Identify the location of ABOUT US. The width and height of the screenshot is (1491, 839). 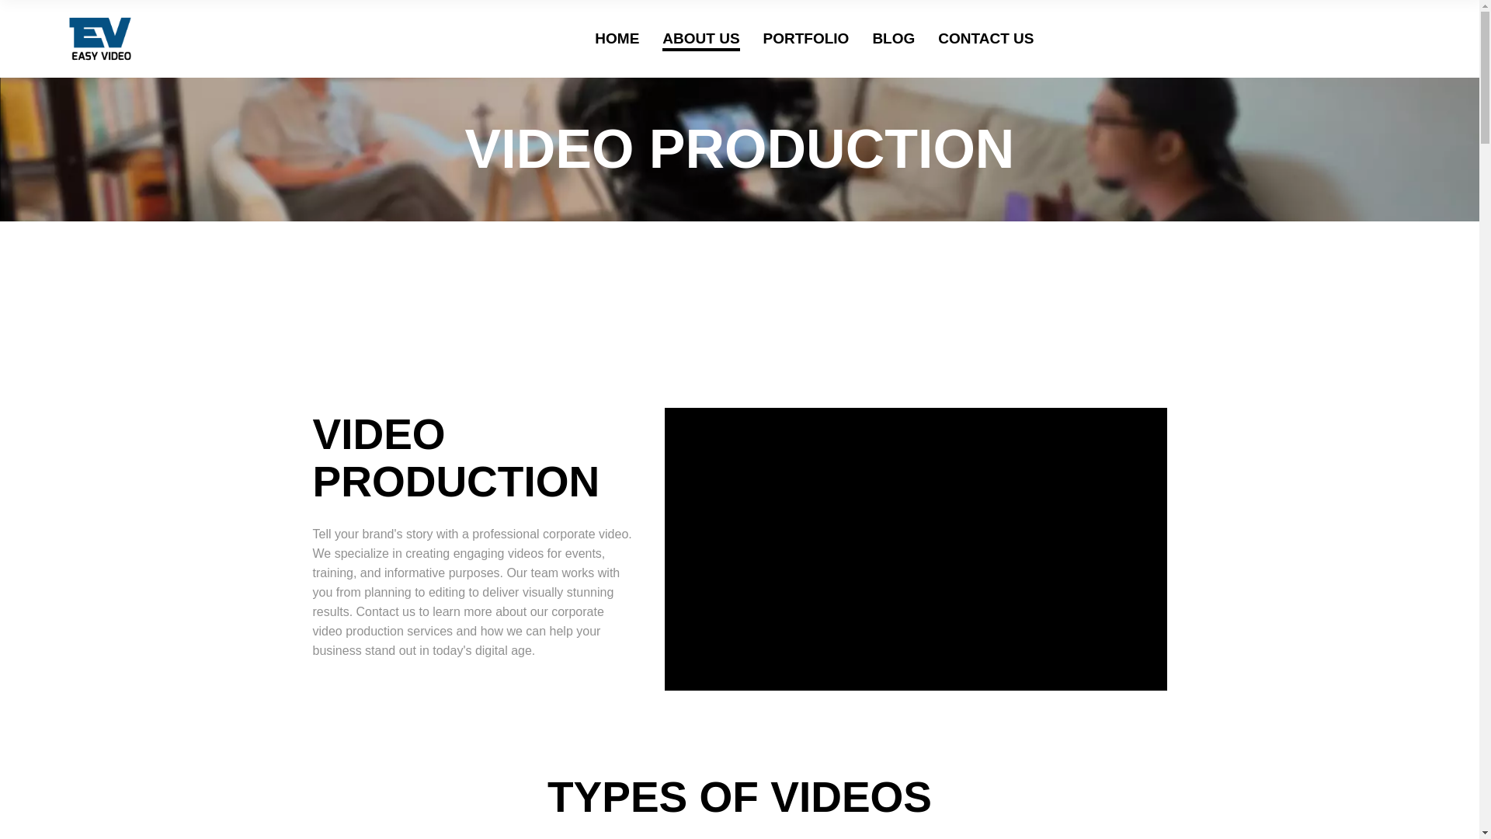
(700, 39).